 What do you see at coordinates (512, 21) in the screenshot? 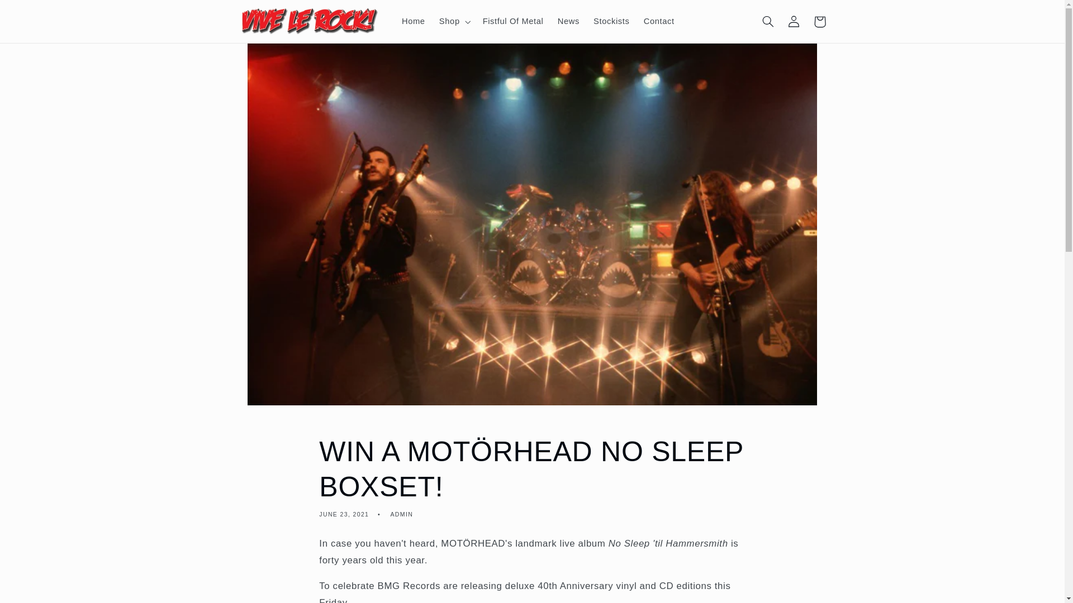
I see `Fistful Of Metal` at bounding box center [512, 21].